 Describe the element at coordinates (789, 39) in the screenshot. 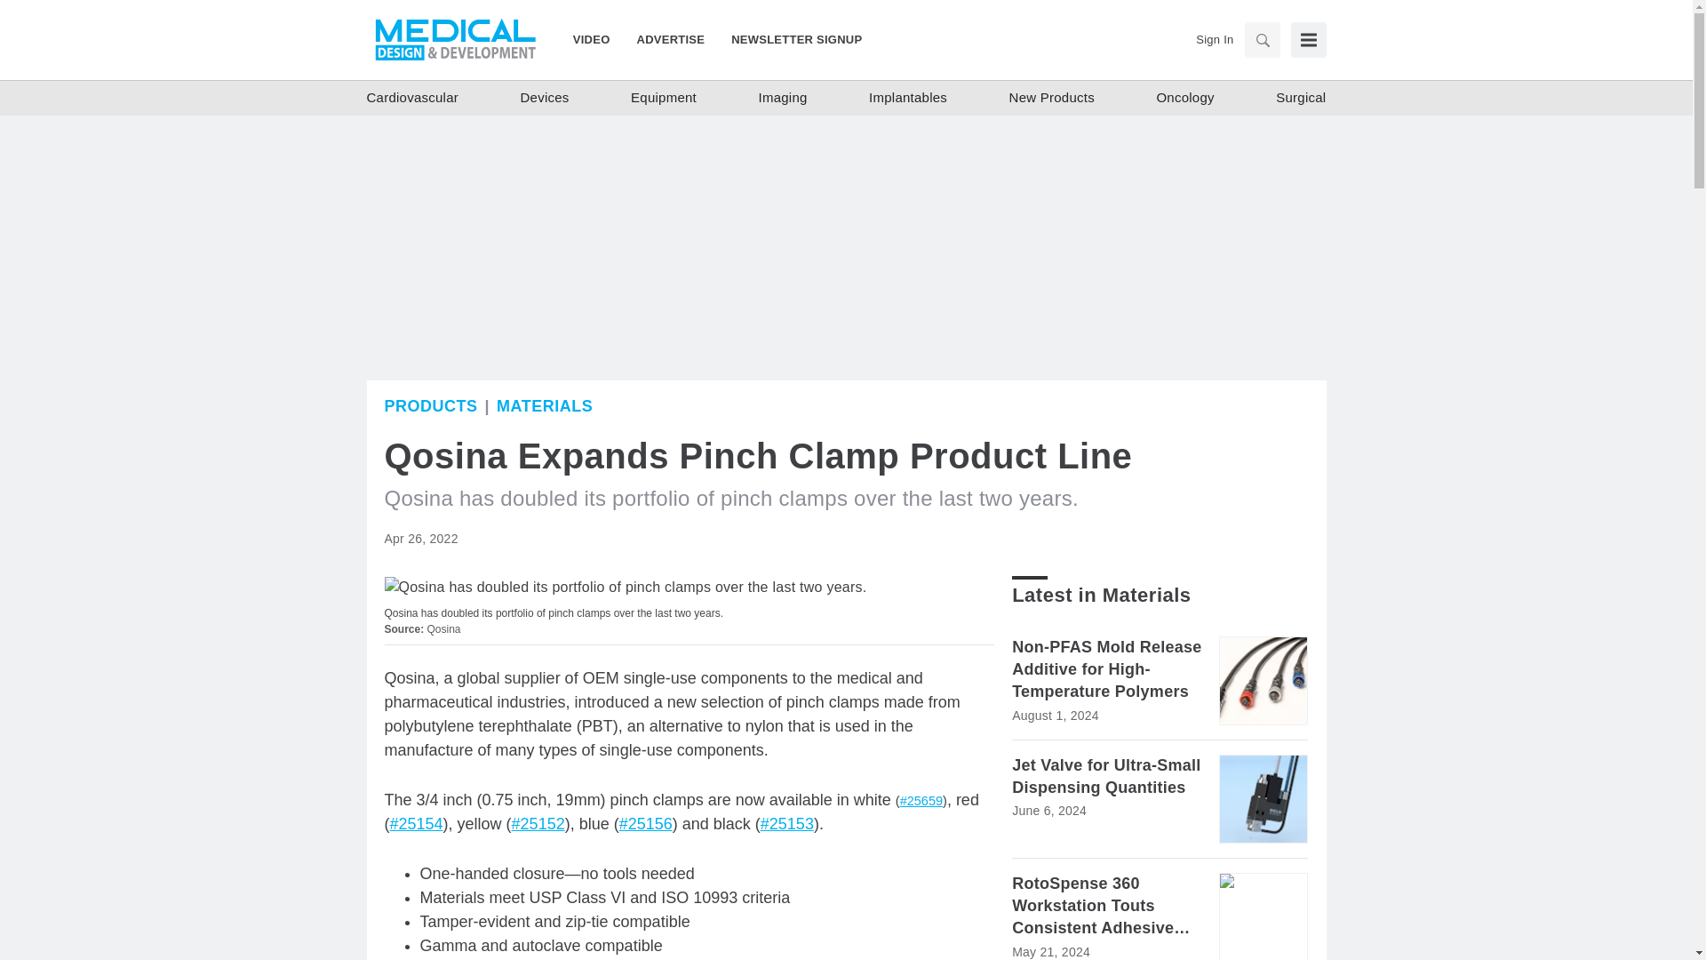

I see `NEWSLETTER SIGNUP` at that location.